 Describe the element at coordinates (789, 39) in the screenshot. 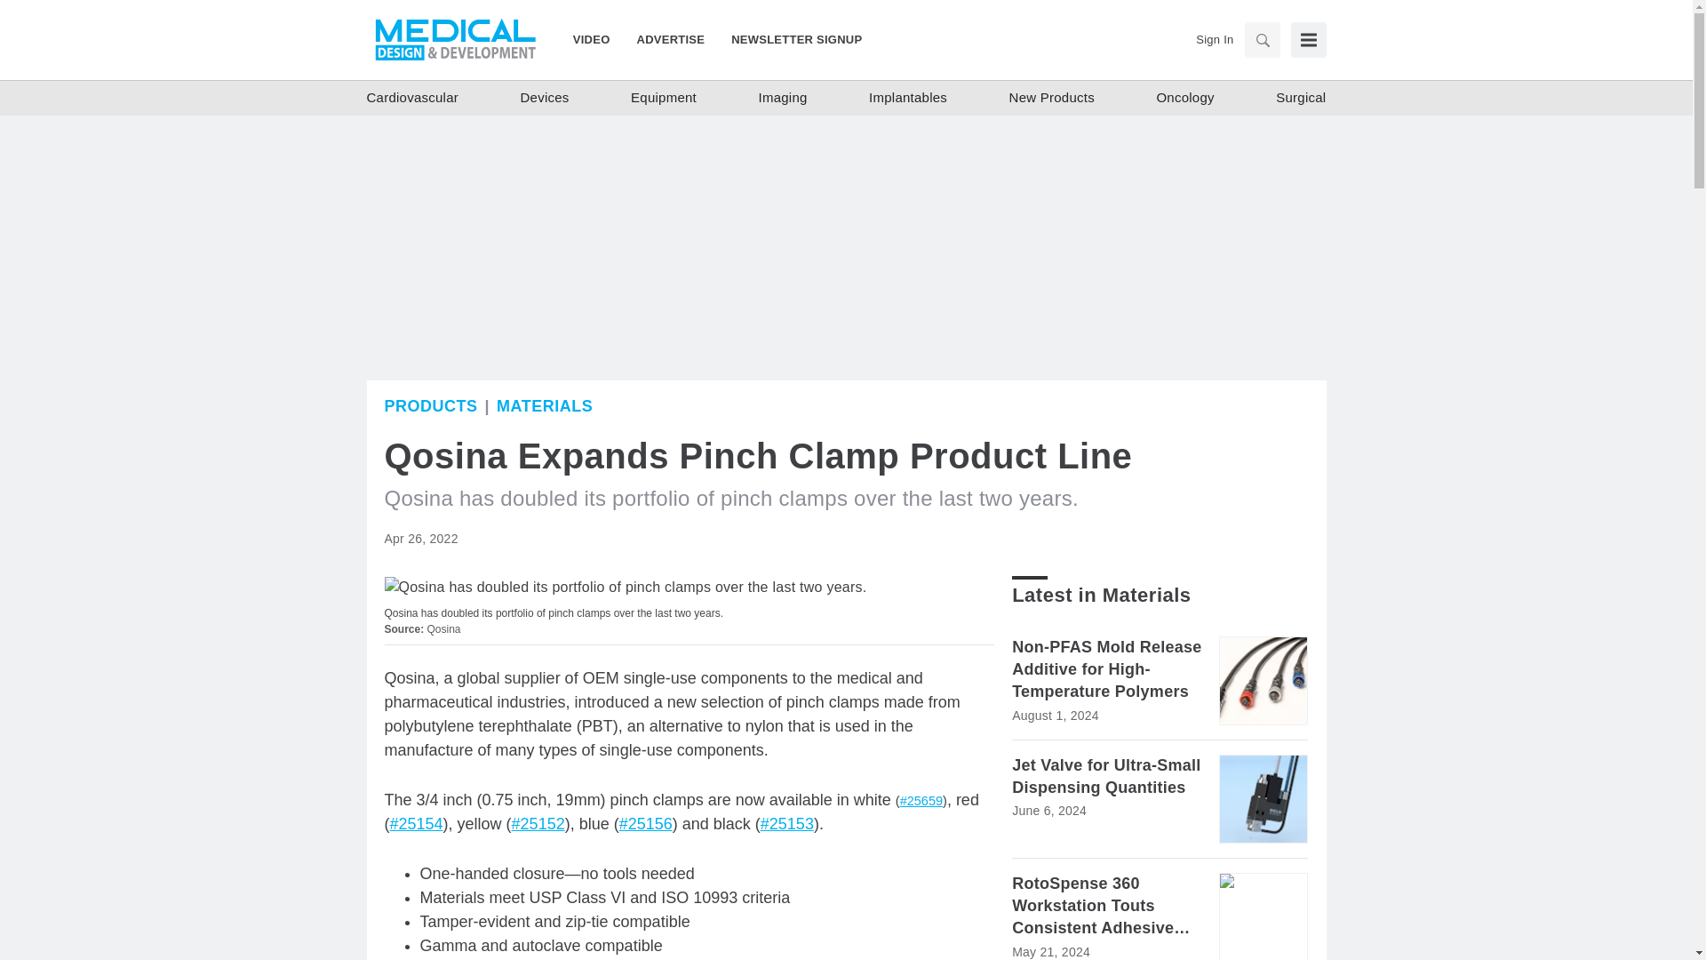

I see `NEWSLETTER SIGNUP` at that location.